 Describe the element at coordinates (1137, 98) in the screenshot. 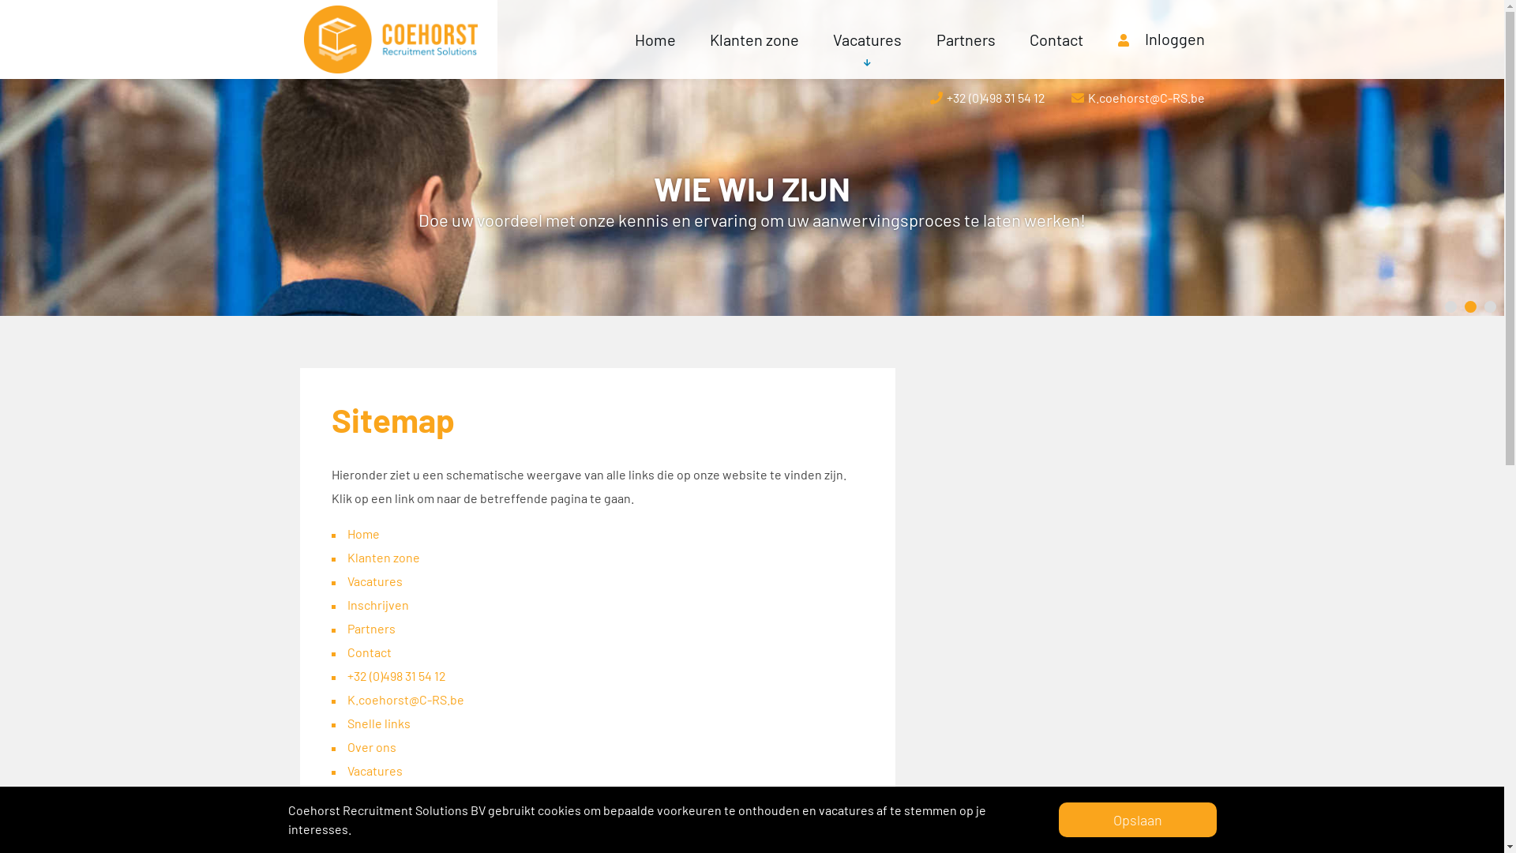

I see `K.coehorst@C-RS.be` at that location.